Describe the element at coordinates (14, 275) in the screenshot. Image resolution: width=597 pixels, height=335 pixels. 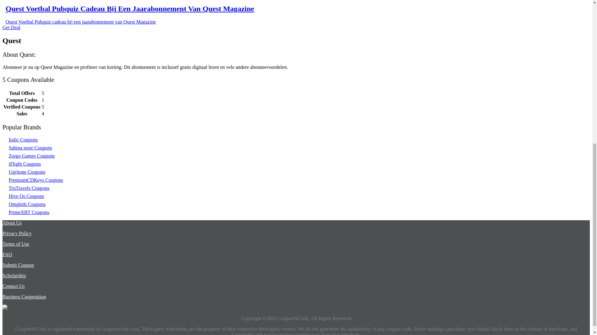
I see `Scholarship` at that location.